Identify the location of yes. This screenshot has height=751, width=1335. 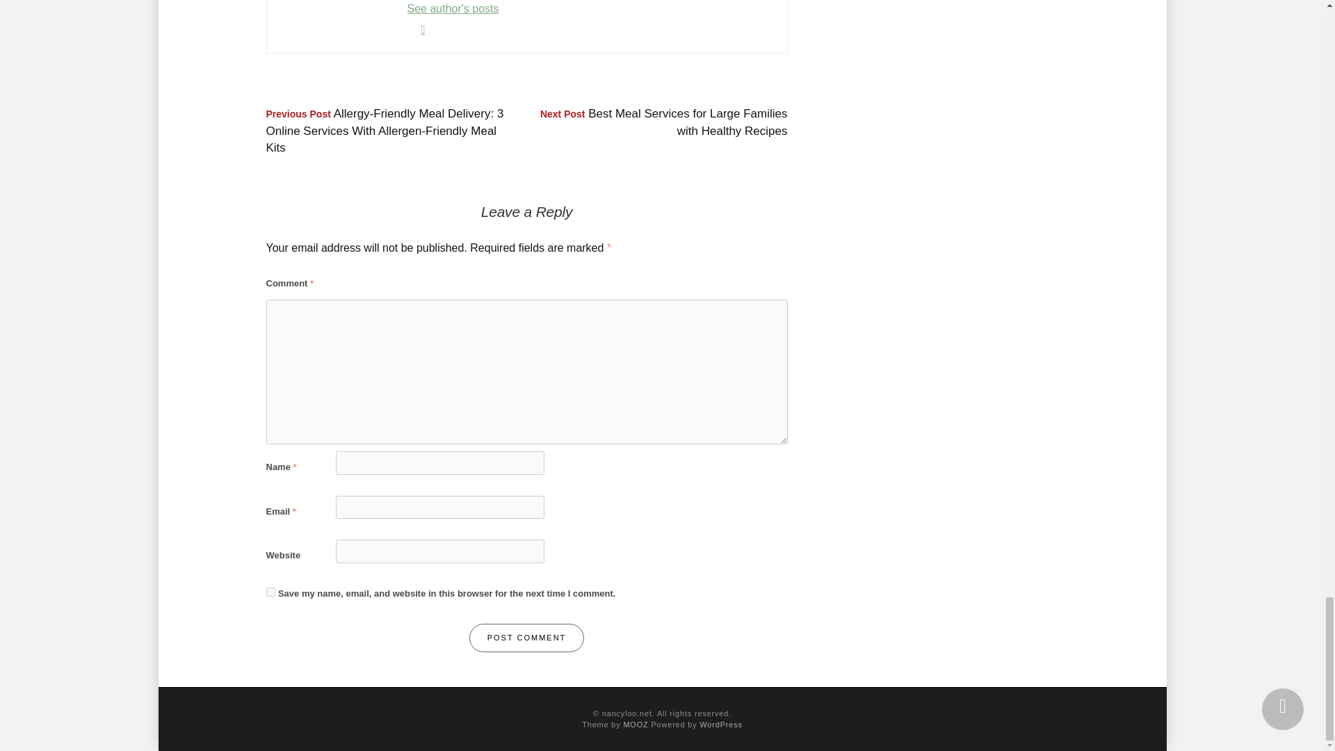
(270, 591).